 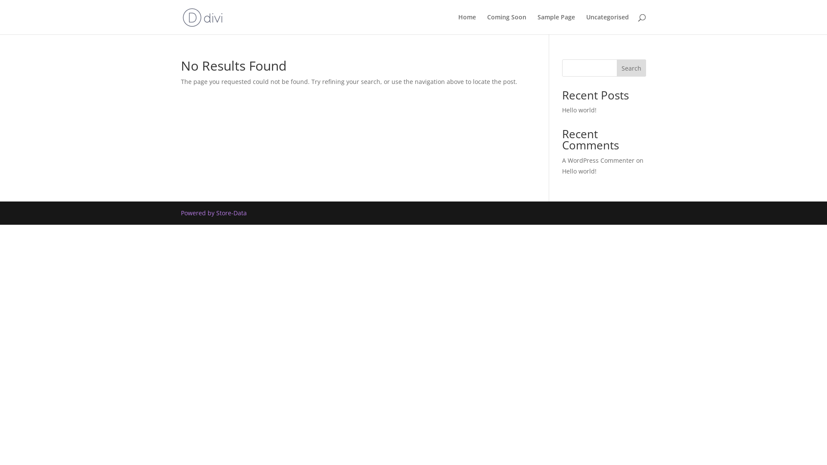 What do you see at coordinates (507, 24) in the screenshot?
I see `Coming Soon` at bounding box center [507, 24].